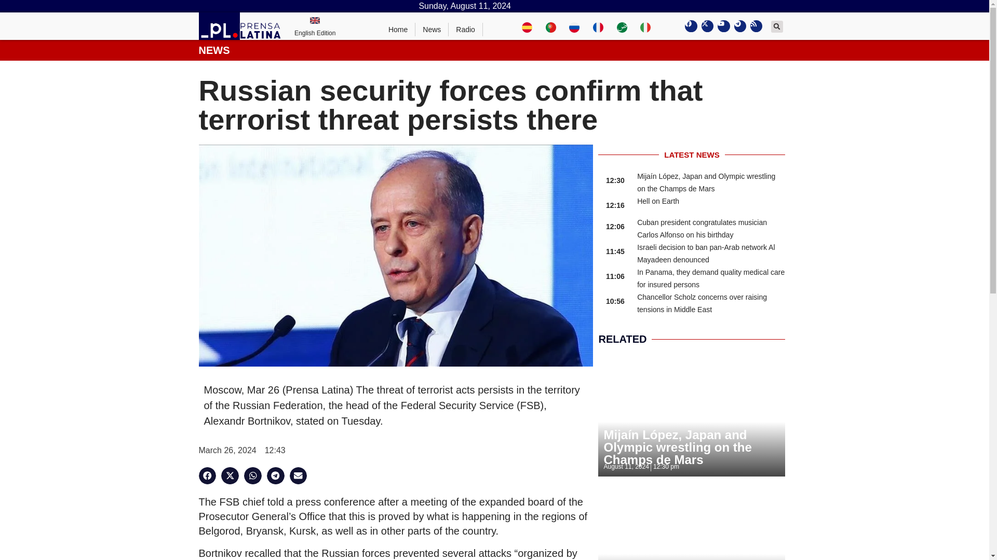 Image resolution: width=997 pixels, height=560 pixels. Describe the element at coordinates (598, 26) in the screenshot. I see `francia` at that location.